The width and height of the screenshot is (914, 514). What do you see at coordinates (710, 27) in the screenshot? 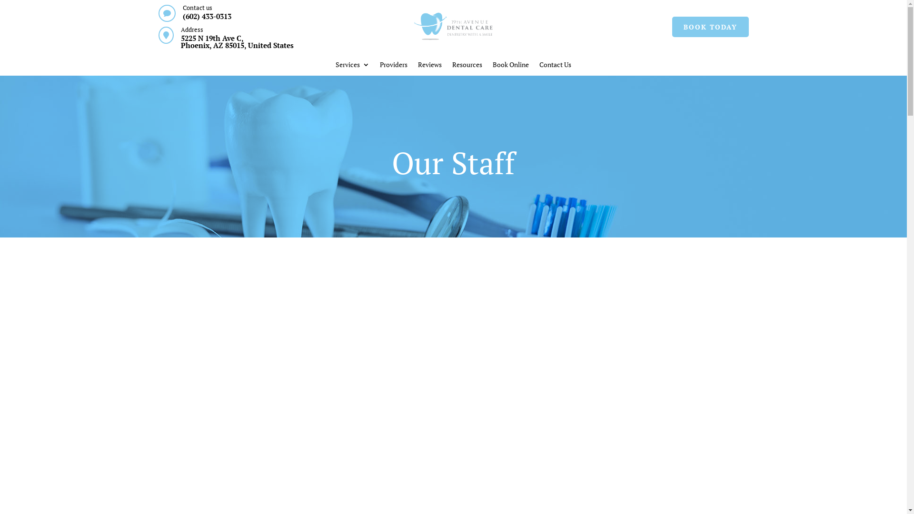
I see `BOOK TODAY` at bounding box center [710, 27].